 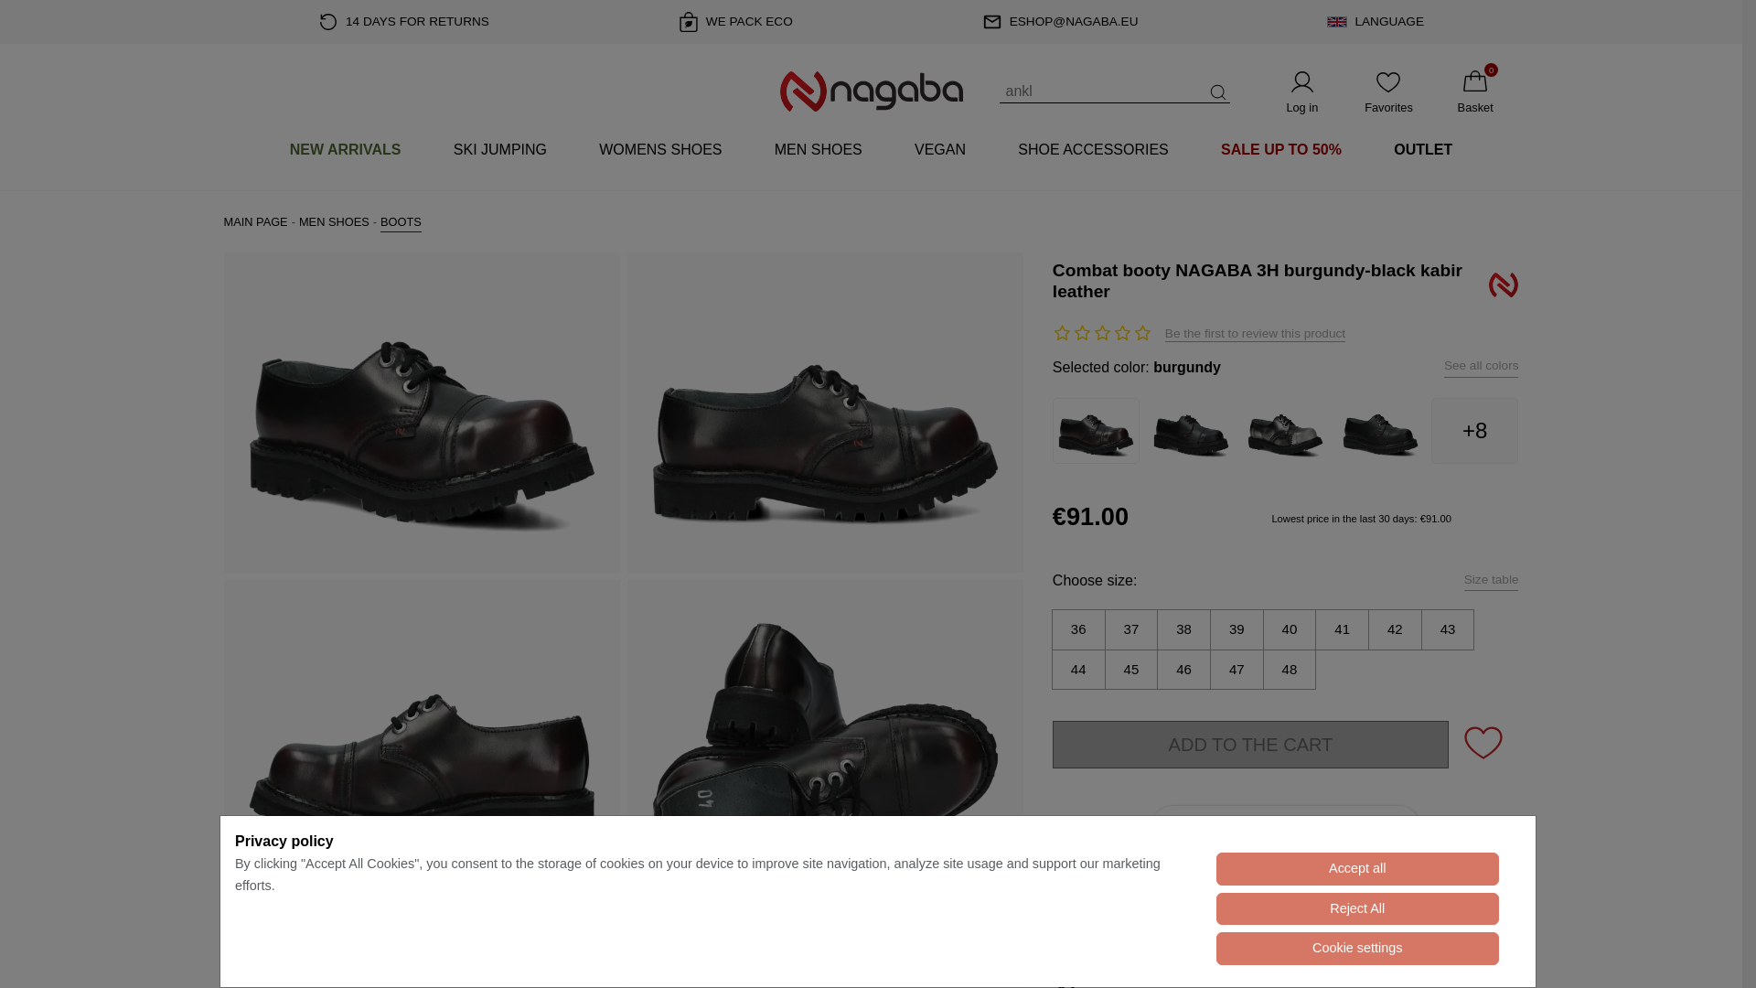 I want to click on SKI JUMPING, so click(x=499, y=150).